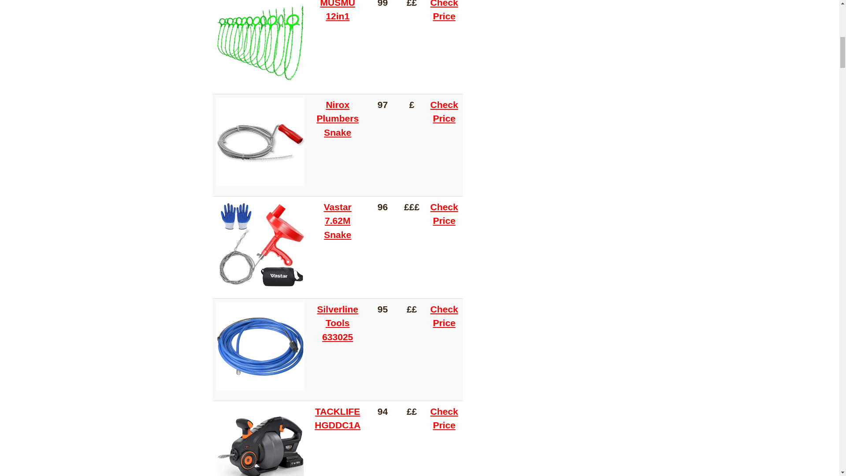 This screenshot has height=476, width=846. Describe the element at coordinates (338, 325) in the screenshot. I see `Silverline Tools 633025` at that location.